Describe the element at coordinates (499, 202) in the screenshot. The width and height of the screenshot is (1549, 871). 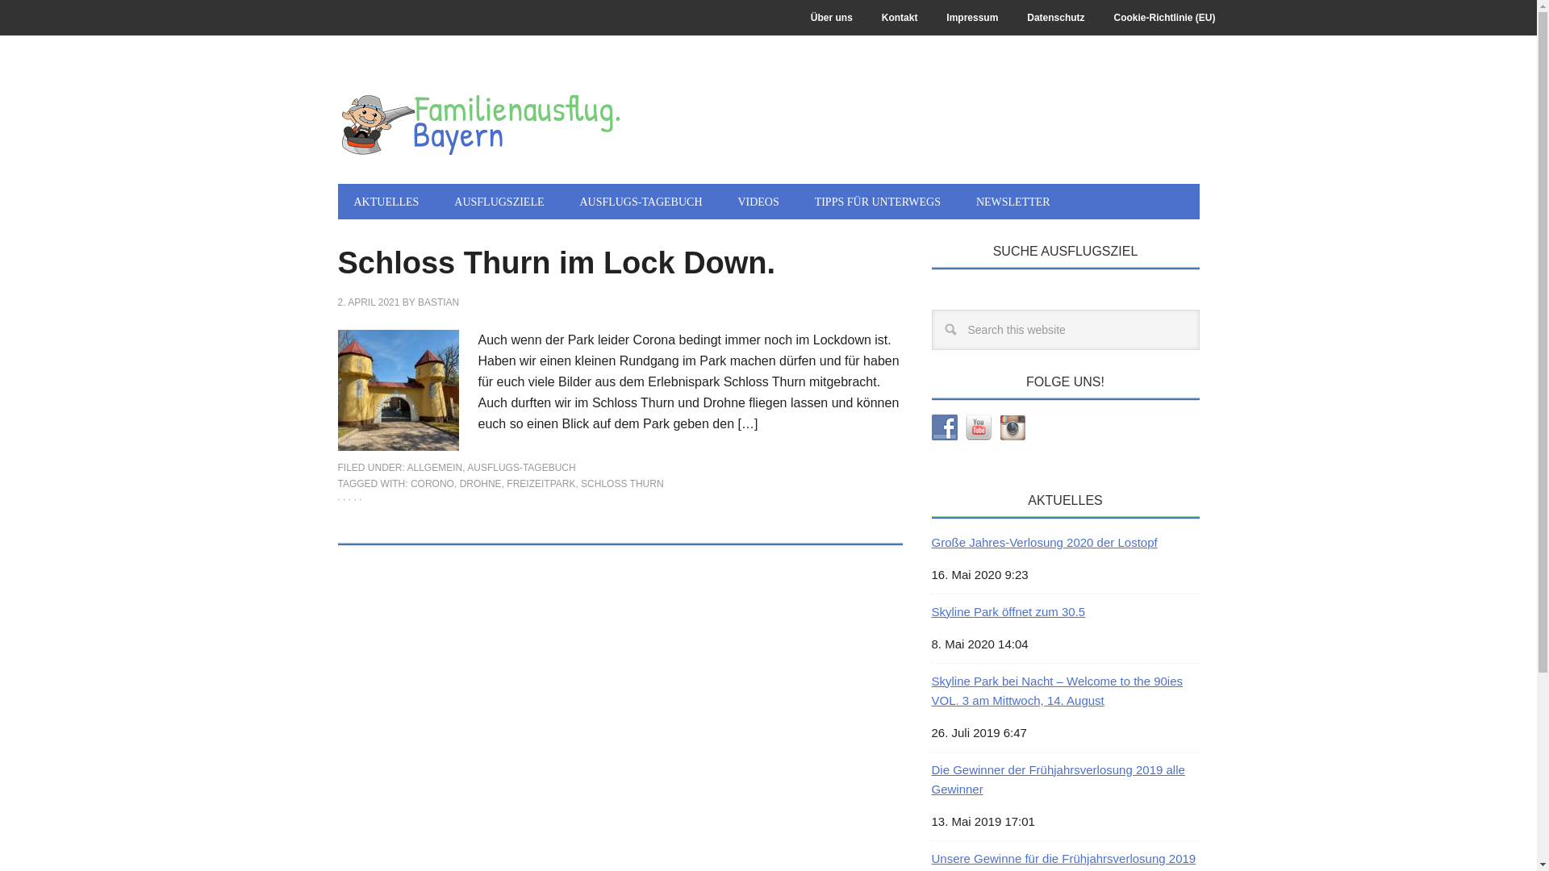
I see `AUSFLUGSZIELE` at that location.